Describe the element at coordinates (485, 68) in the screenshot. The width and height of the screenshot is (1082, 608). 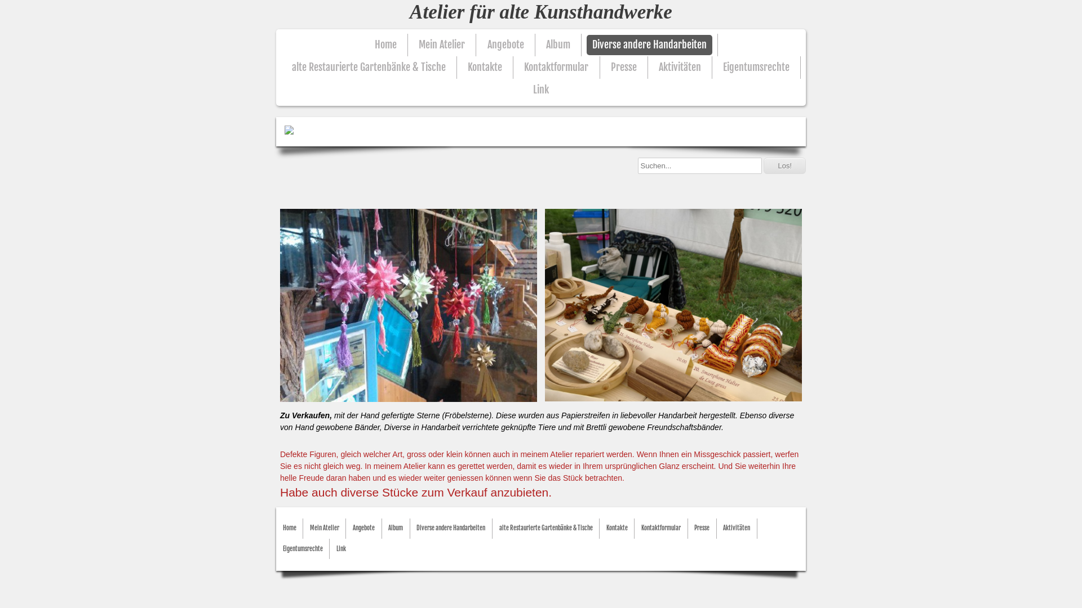
I see `Kontakte` at that location.